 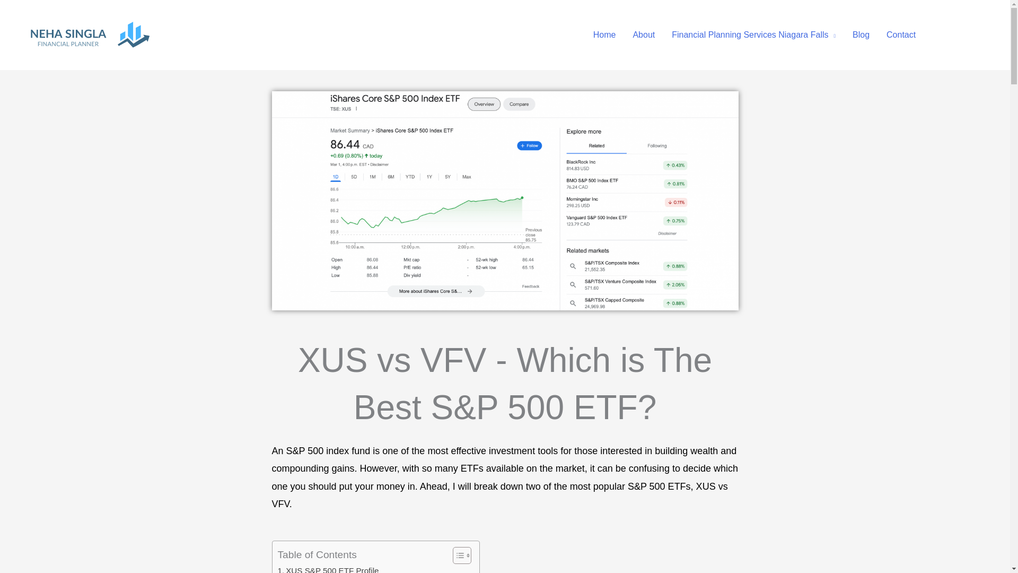 What do you see at coordinates (753, 35) in the screenshot?
I see `Financial Planning Services Niagara Falls` at bounding box center [753, 35].